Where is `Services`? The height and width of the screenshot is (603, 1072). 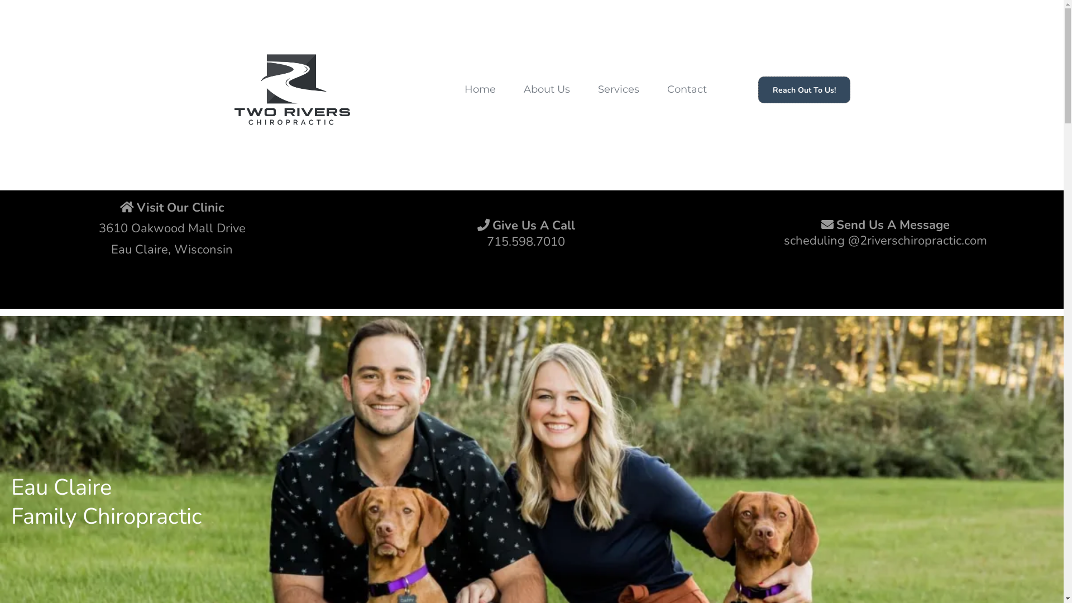
Services is located at coordinates (619, 89).